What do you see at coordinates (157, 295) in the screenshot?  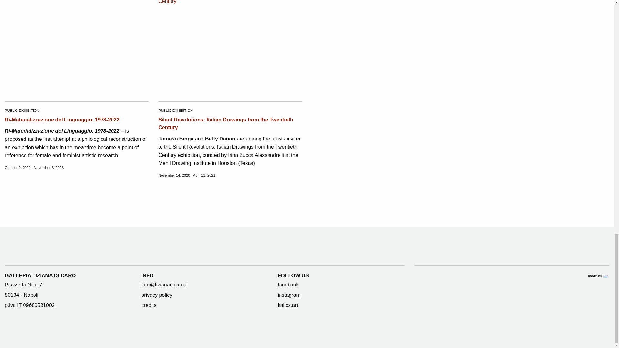 I see `privacy policy ` at bounding box center [157, 295].